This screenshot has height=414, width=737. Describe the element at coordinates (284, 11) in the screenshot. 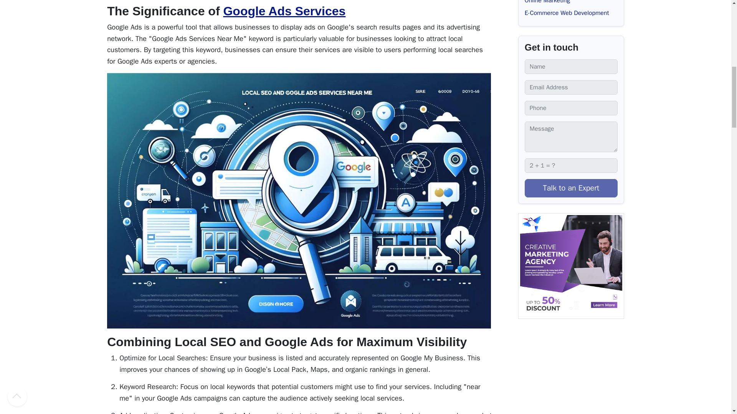

I see `Google Ads Services` at that location.